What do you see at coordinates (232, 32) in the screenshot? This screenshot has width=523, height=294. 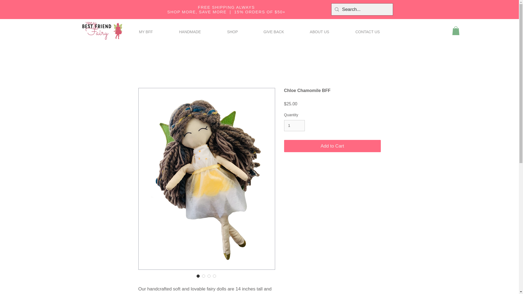 I see `SHOP` at bounding box center [232, 32].